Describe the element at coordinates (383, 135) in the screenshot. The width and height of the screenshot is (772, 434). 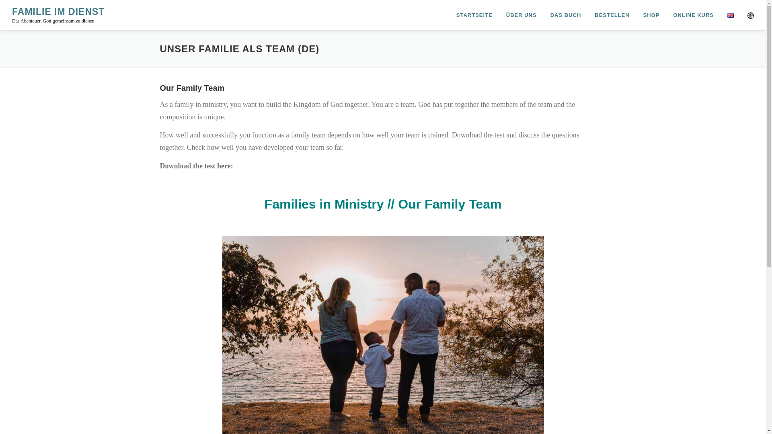
I see `Page 166` at that location.